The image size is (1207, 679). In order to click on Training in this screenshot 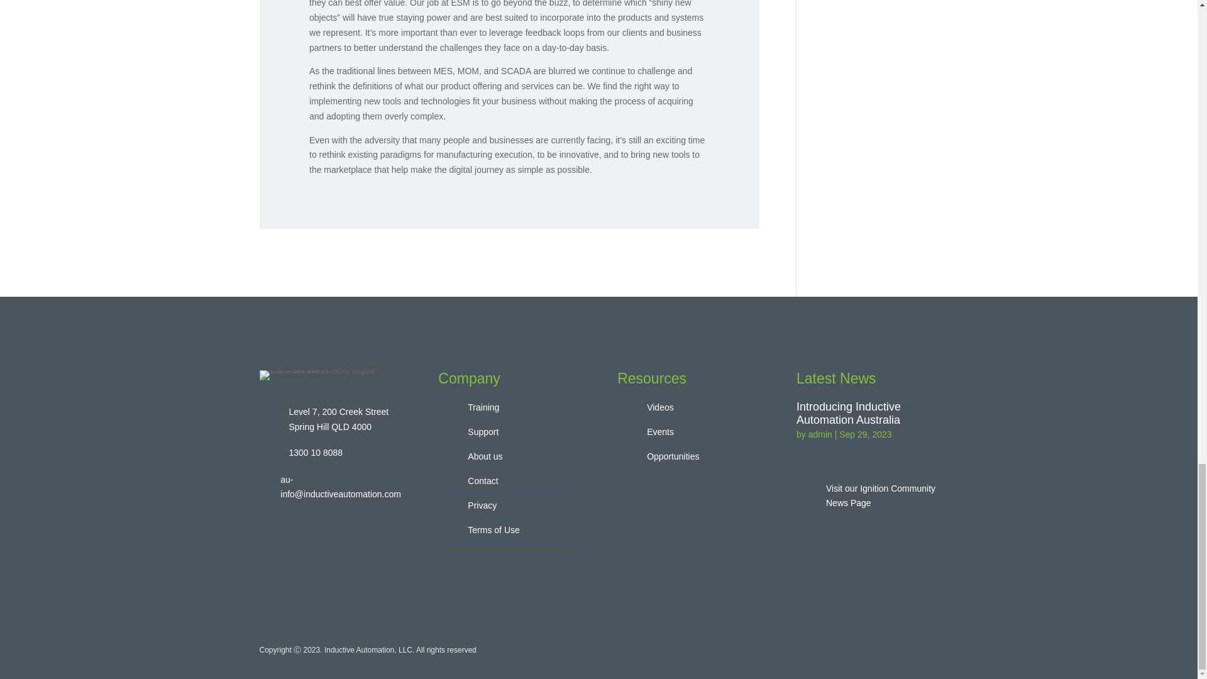, I will do `click(483, 407)`.